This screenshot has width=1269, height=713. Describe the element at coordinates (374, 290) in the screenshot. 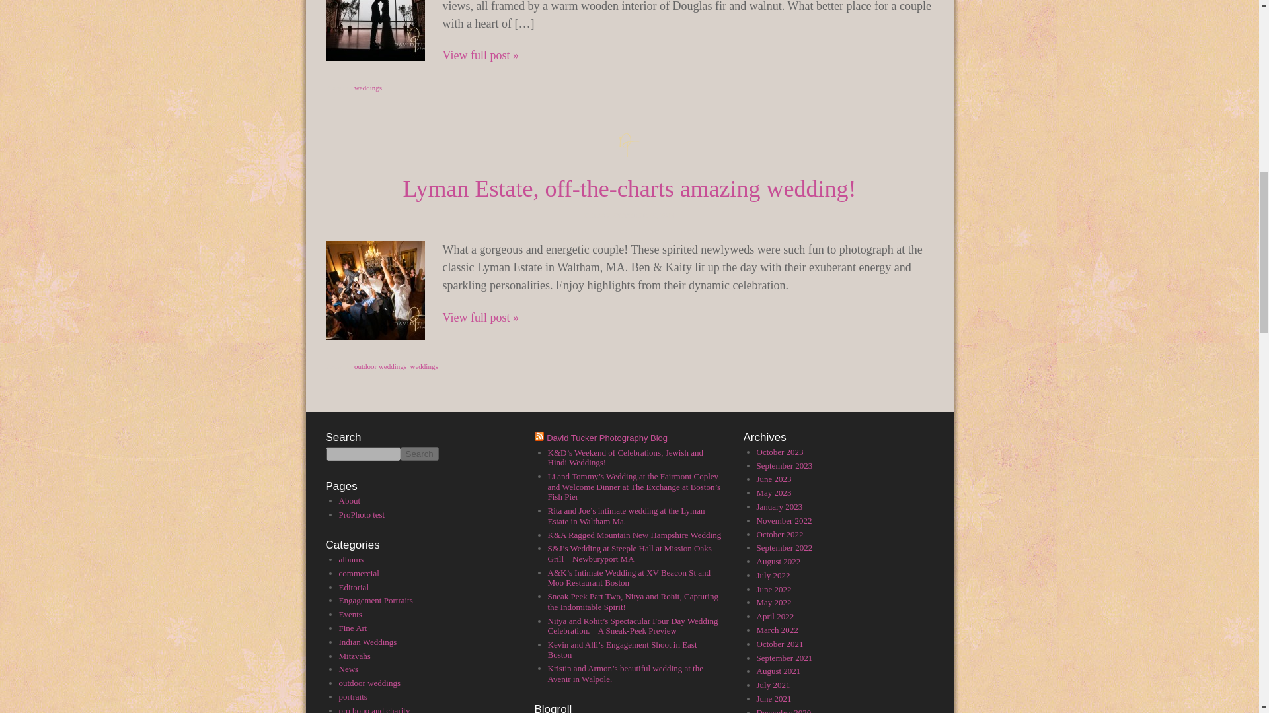

I see `View full post ` at that location.